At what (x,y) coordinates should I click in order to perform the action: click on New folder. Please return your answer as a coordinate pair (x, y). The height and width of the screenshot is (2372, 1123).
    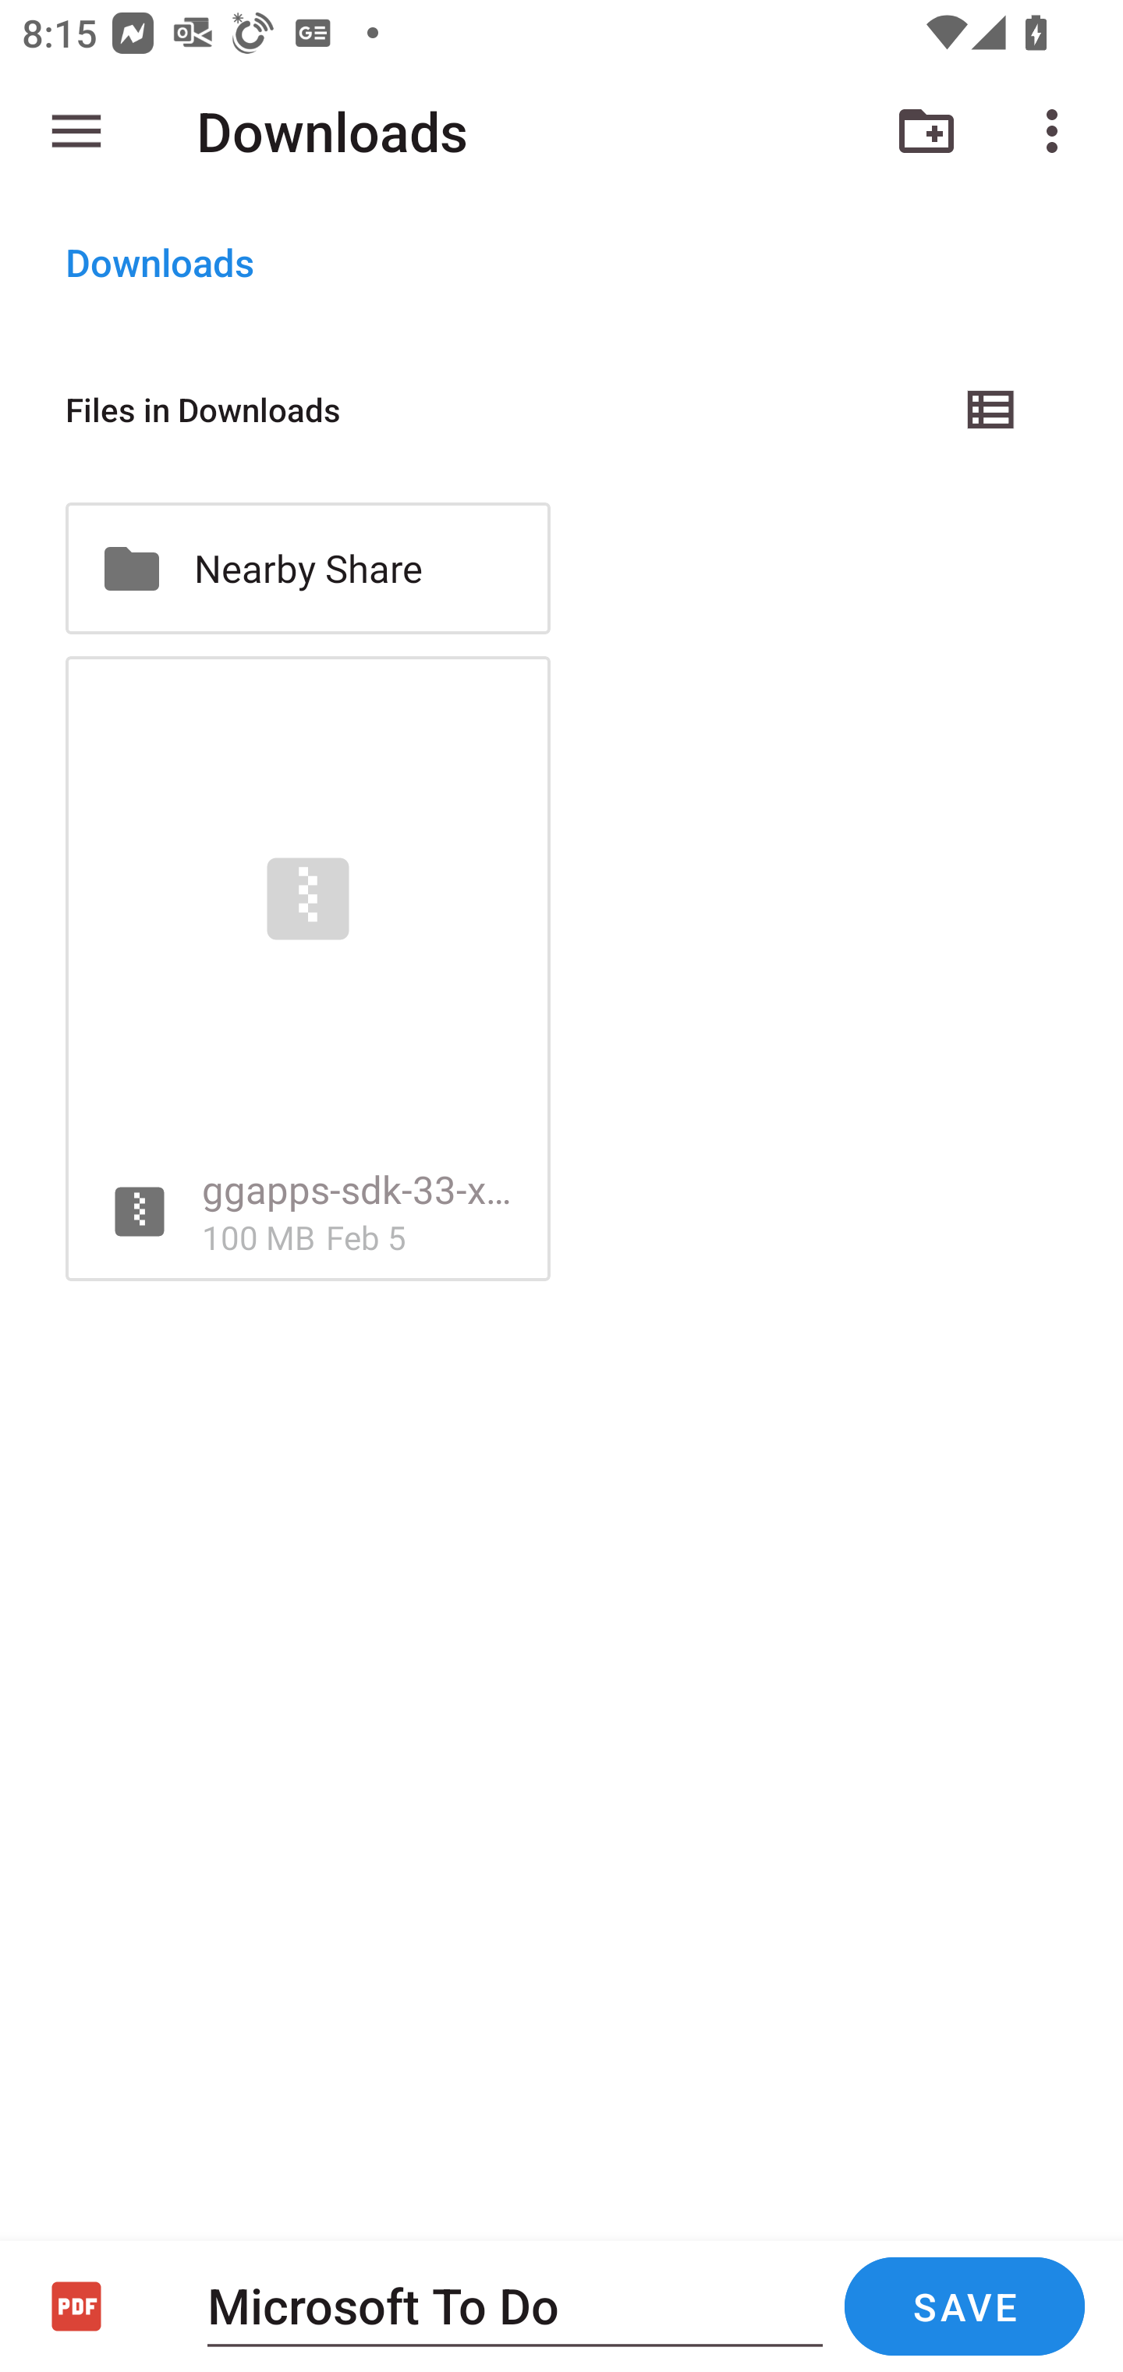
    Looking at the image, I should click on (926, 131).